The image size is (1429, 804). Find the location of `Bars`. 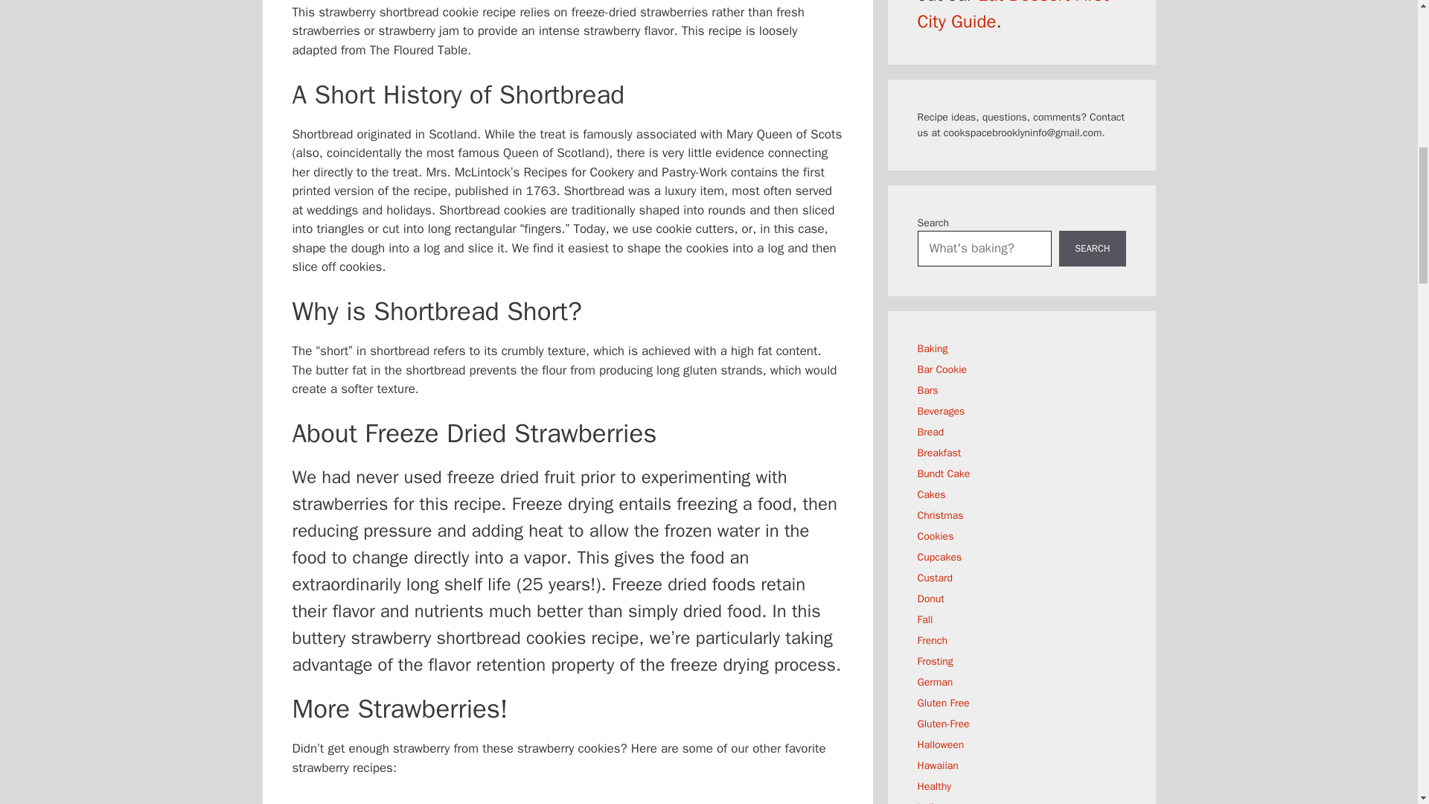

Bars is located at coordinates (927, 390).